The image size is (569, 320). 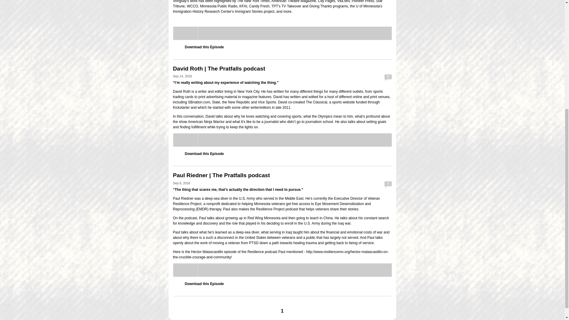 What do you see at coordinates (267, 102) in the screenshot?
I see `Vice Sports` at bounding box center [267, 102].